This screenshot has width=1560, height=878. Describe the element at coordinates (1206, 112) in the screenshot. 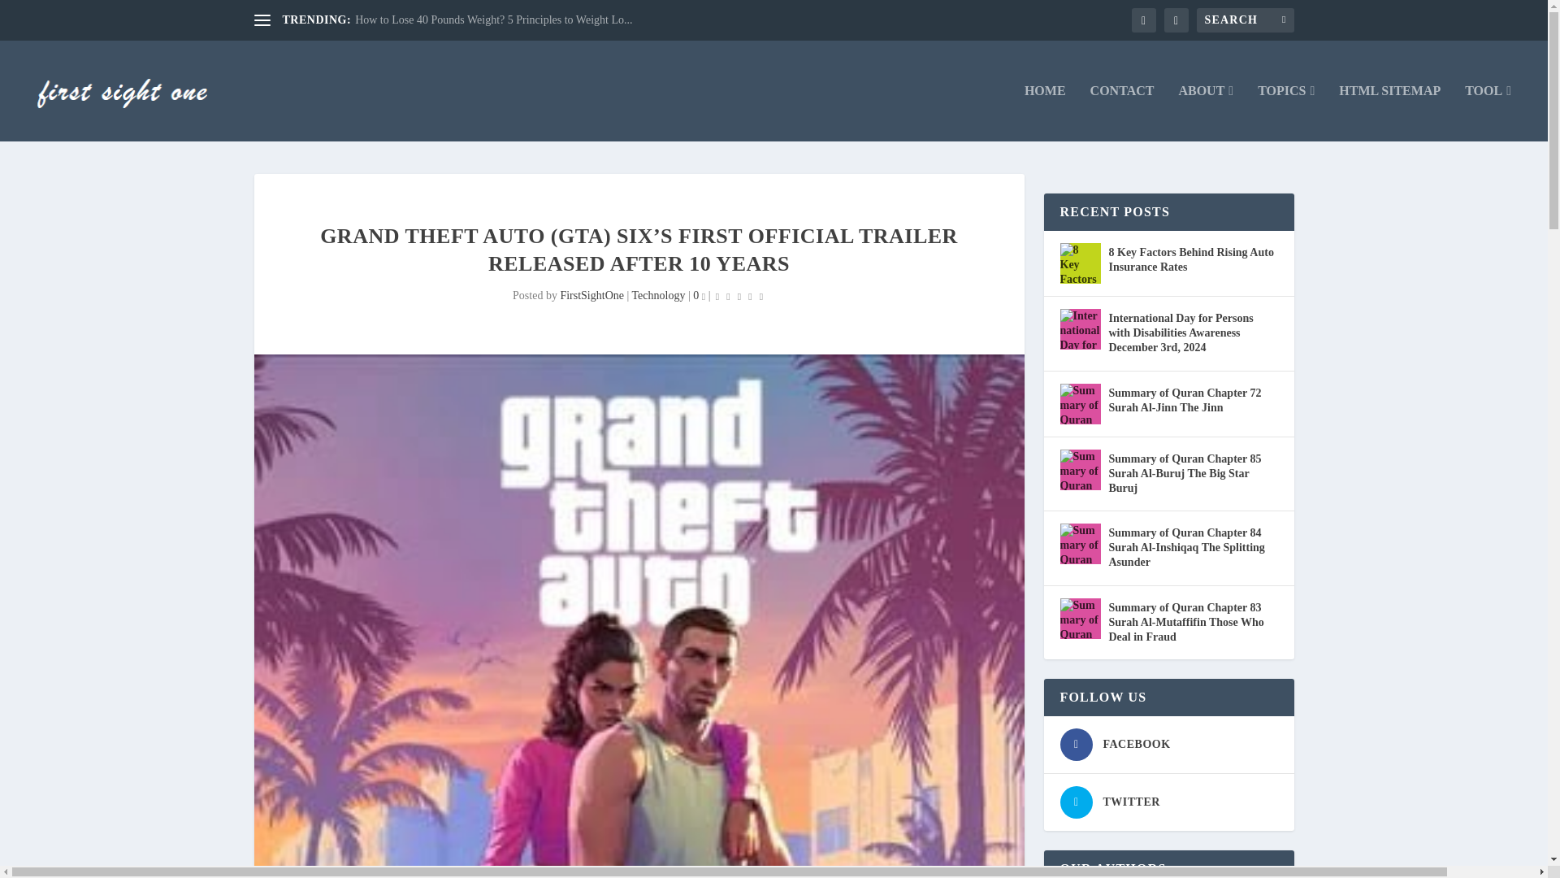

I see `ABOUT` at that location.